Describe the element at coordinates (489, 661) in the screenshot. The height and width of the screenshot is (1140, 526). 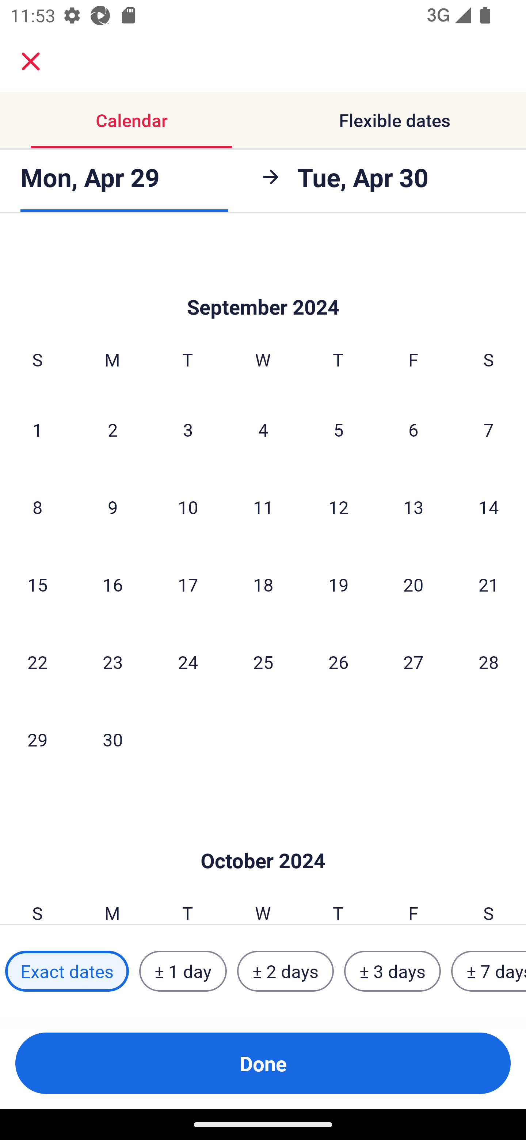
I see `28 Saturday, September 28, 2024` at that location.